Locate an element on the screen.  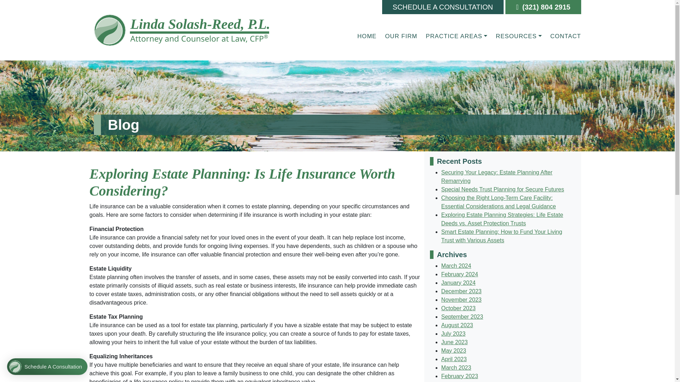
March 2024 is located at coordinates (456, 266).